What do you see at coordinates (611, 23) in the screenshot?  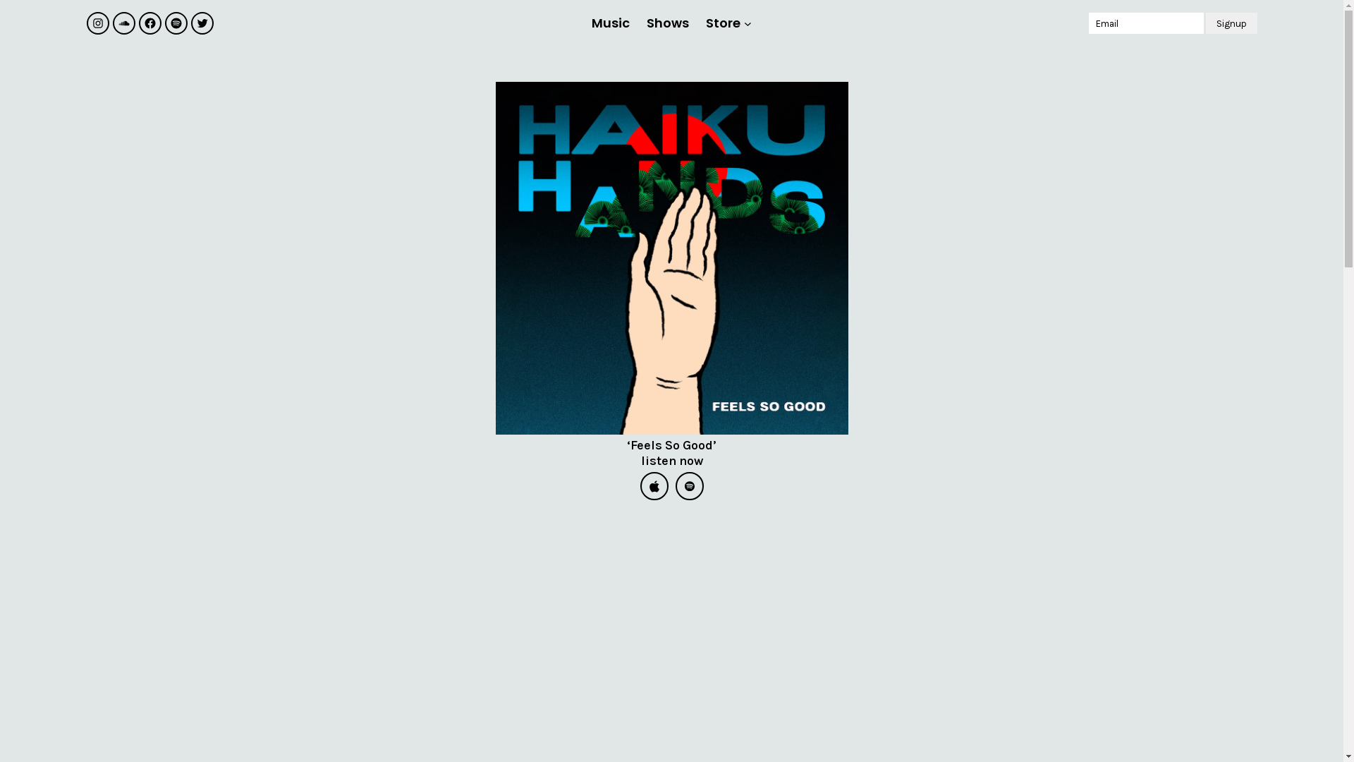 I see `Music` at bounding box center [611, 23].